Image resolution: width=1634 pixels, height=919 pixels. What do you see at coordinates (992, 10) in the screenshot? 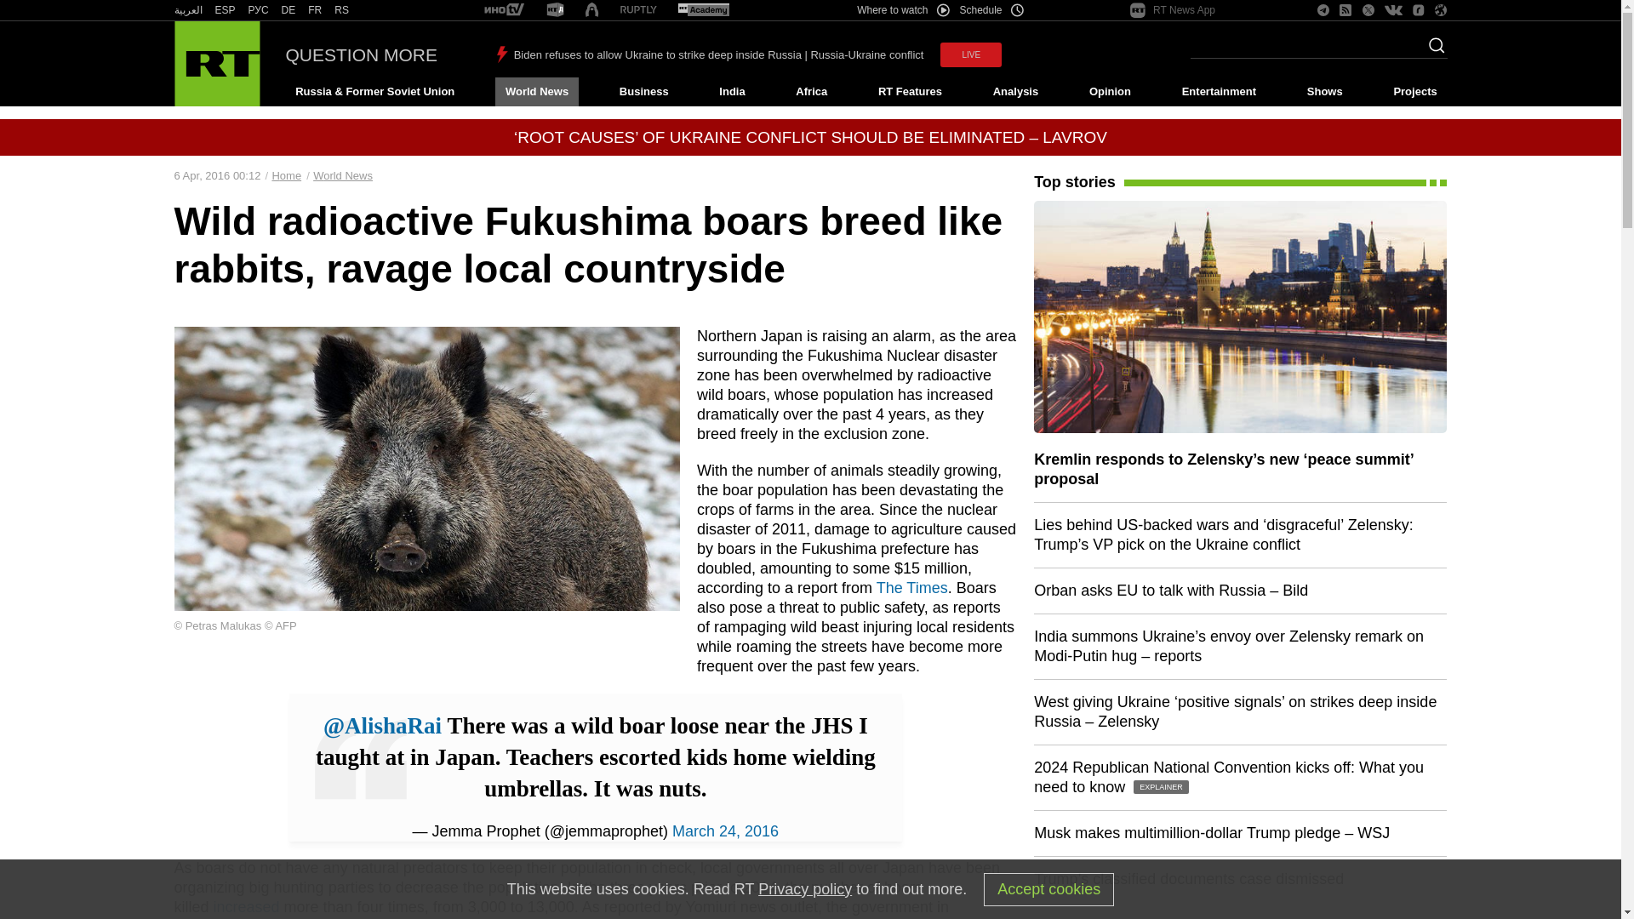
I see `Schedule` at bounding box center [992, 10].